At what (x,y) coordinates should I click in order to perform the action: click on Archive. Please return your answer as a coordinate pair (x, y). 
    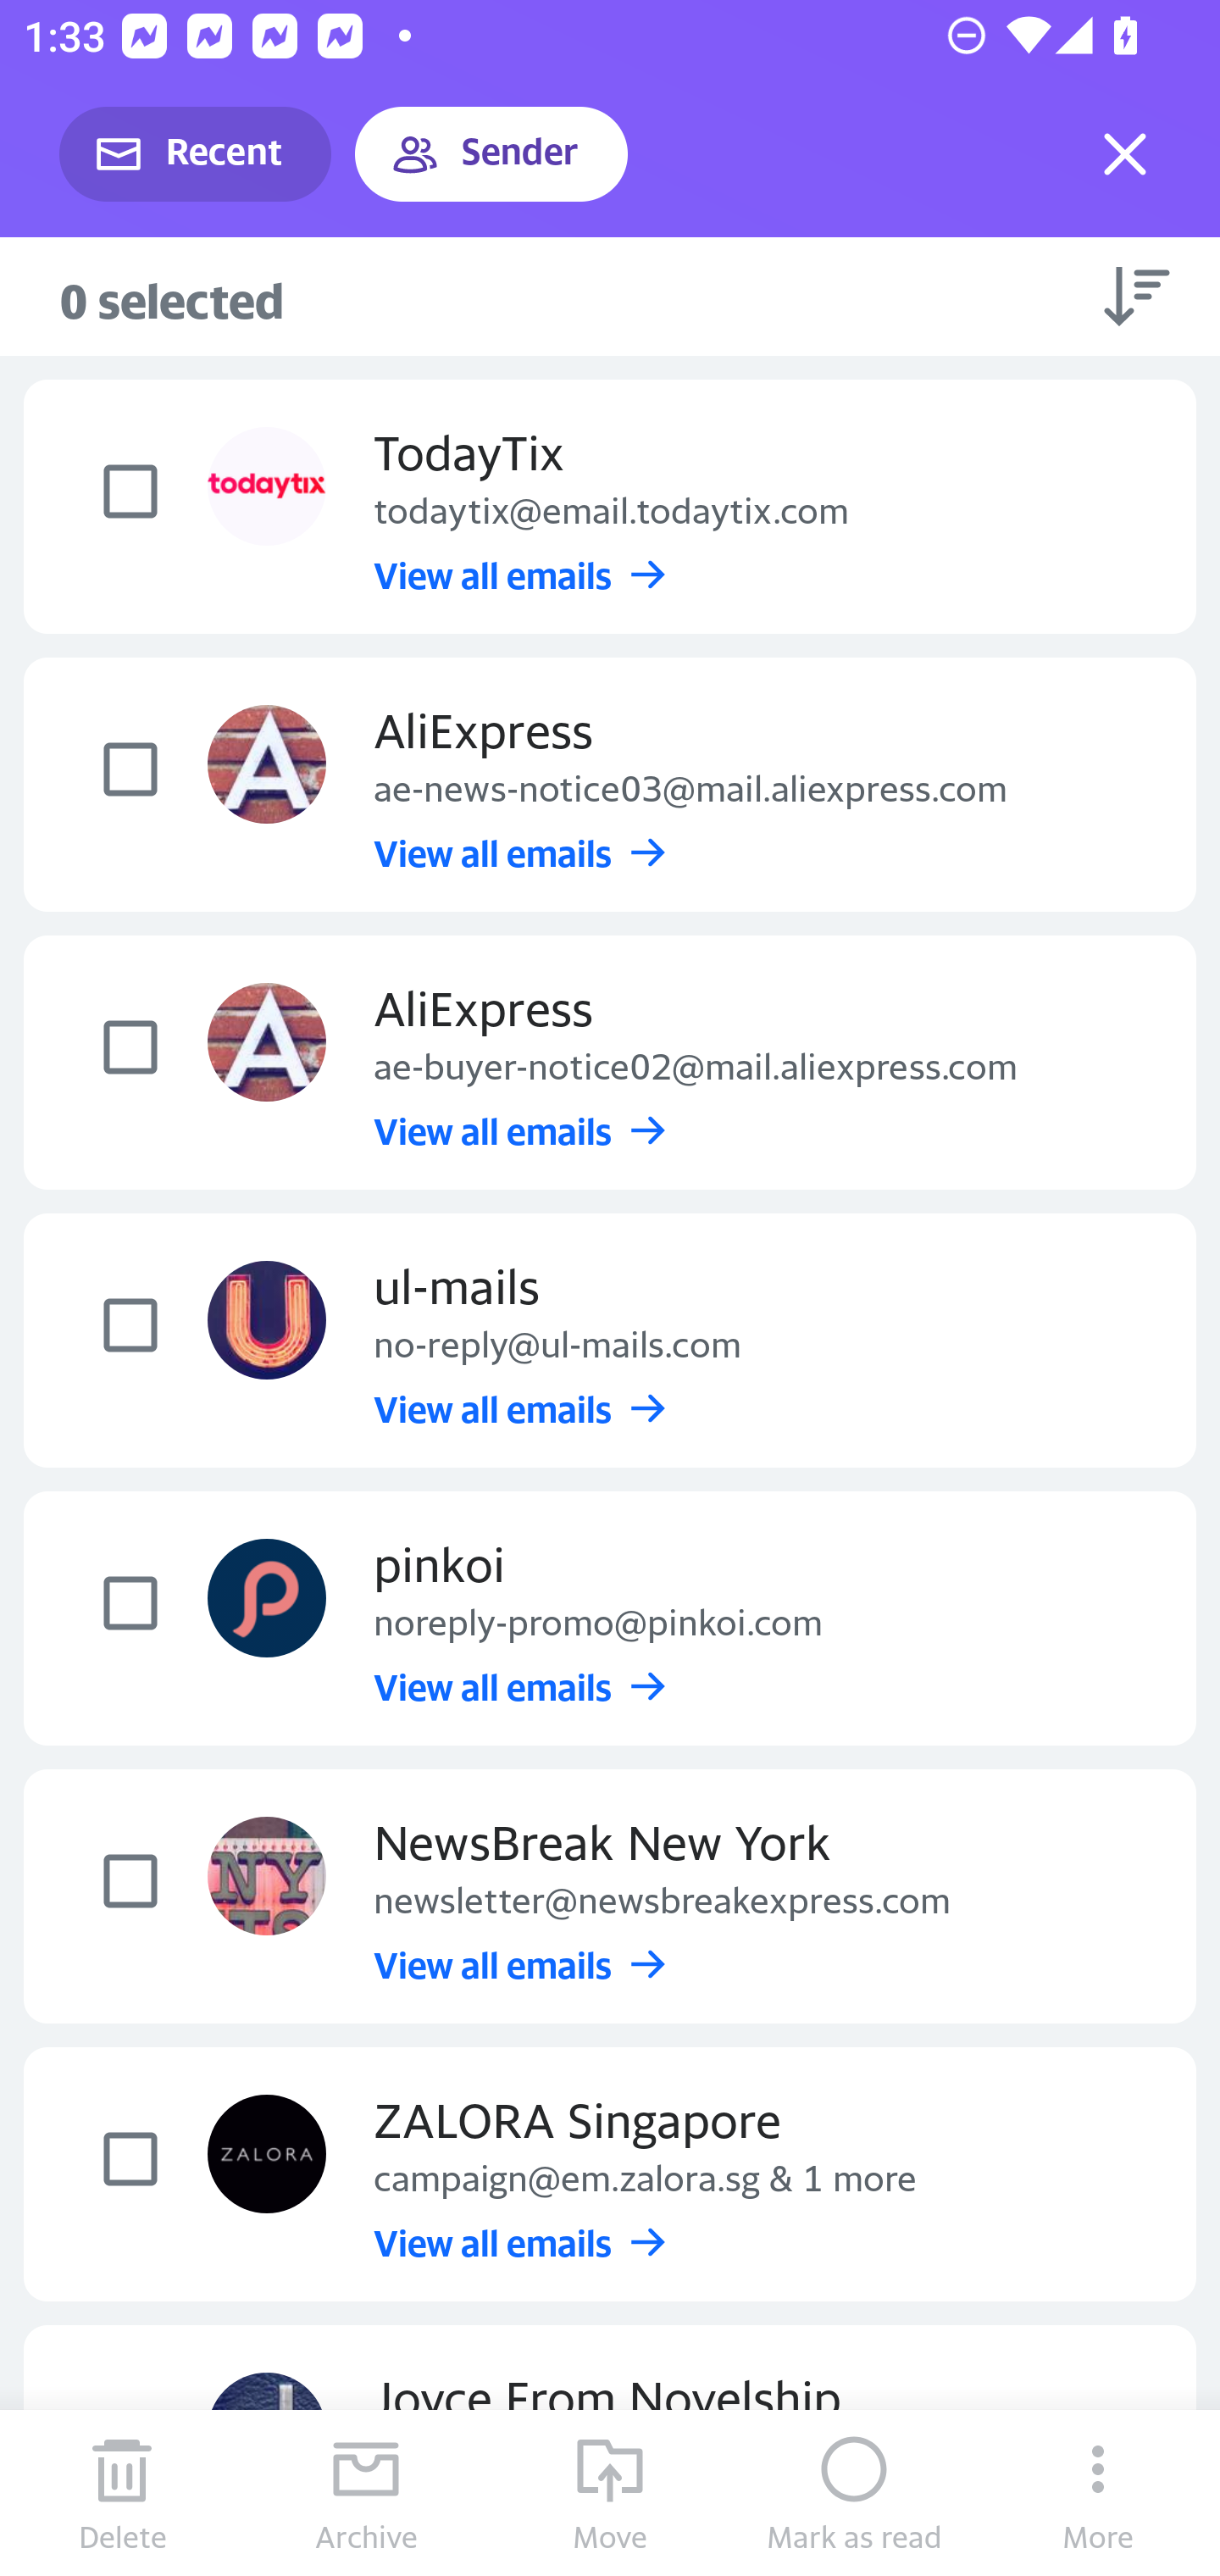
    Looking at the image, I should click on (366, 2493).